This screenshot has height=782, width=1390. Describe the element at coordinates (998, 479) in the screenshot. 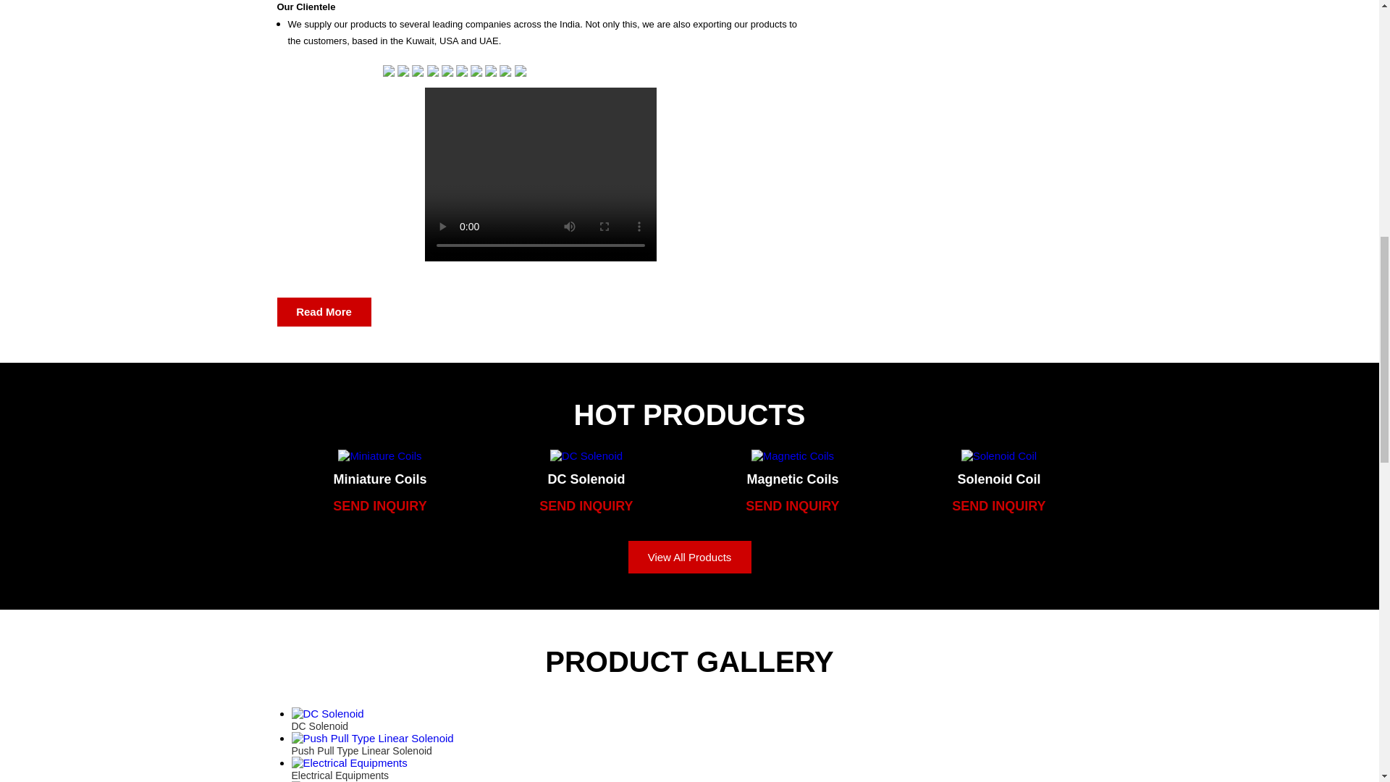

I see `Solenoid Coil` at that location.